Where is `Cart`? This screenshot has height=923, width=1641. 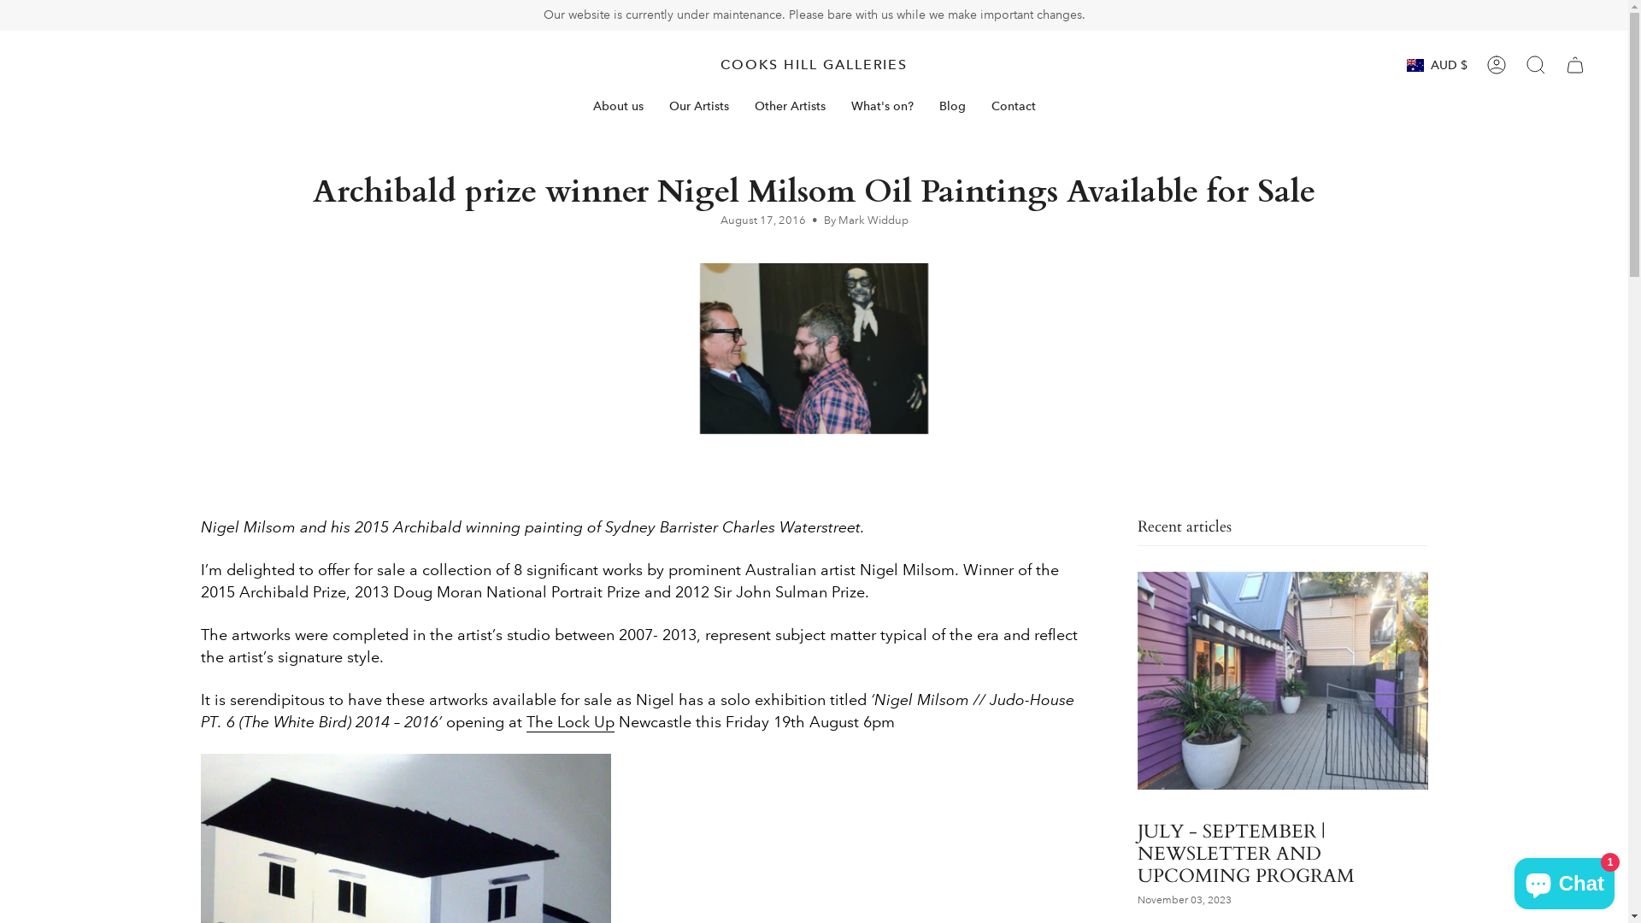
Cart is located at coordinates (1575, 65).